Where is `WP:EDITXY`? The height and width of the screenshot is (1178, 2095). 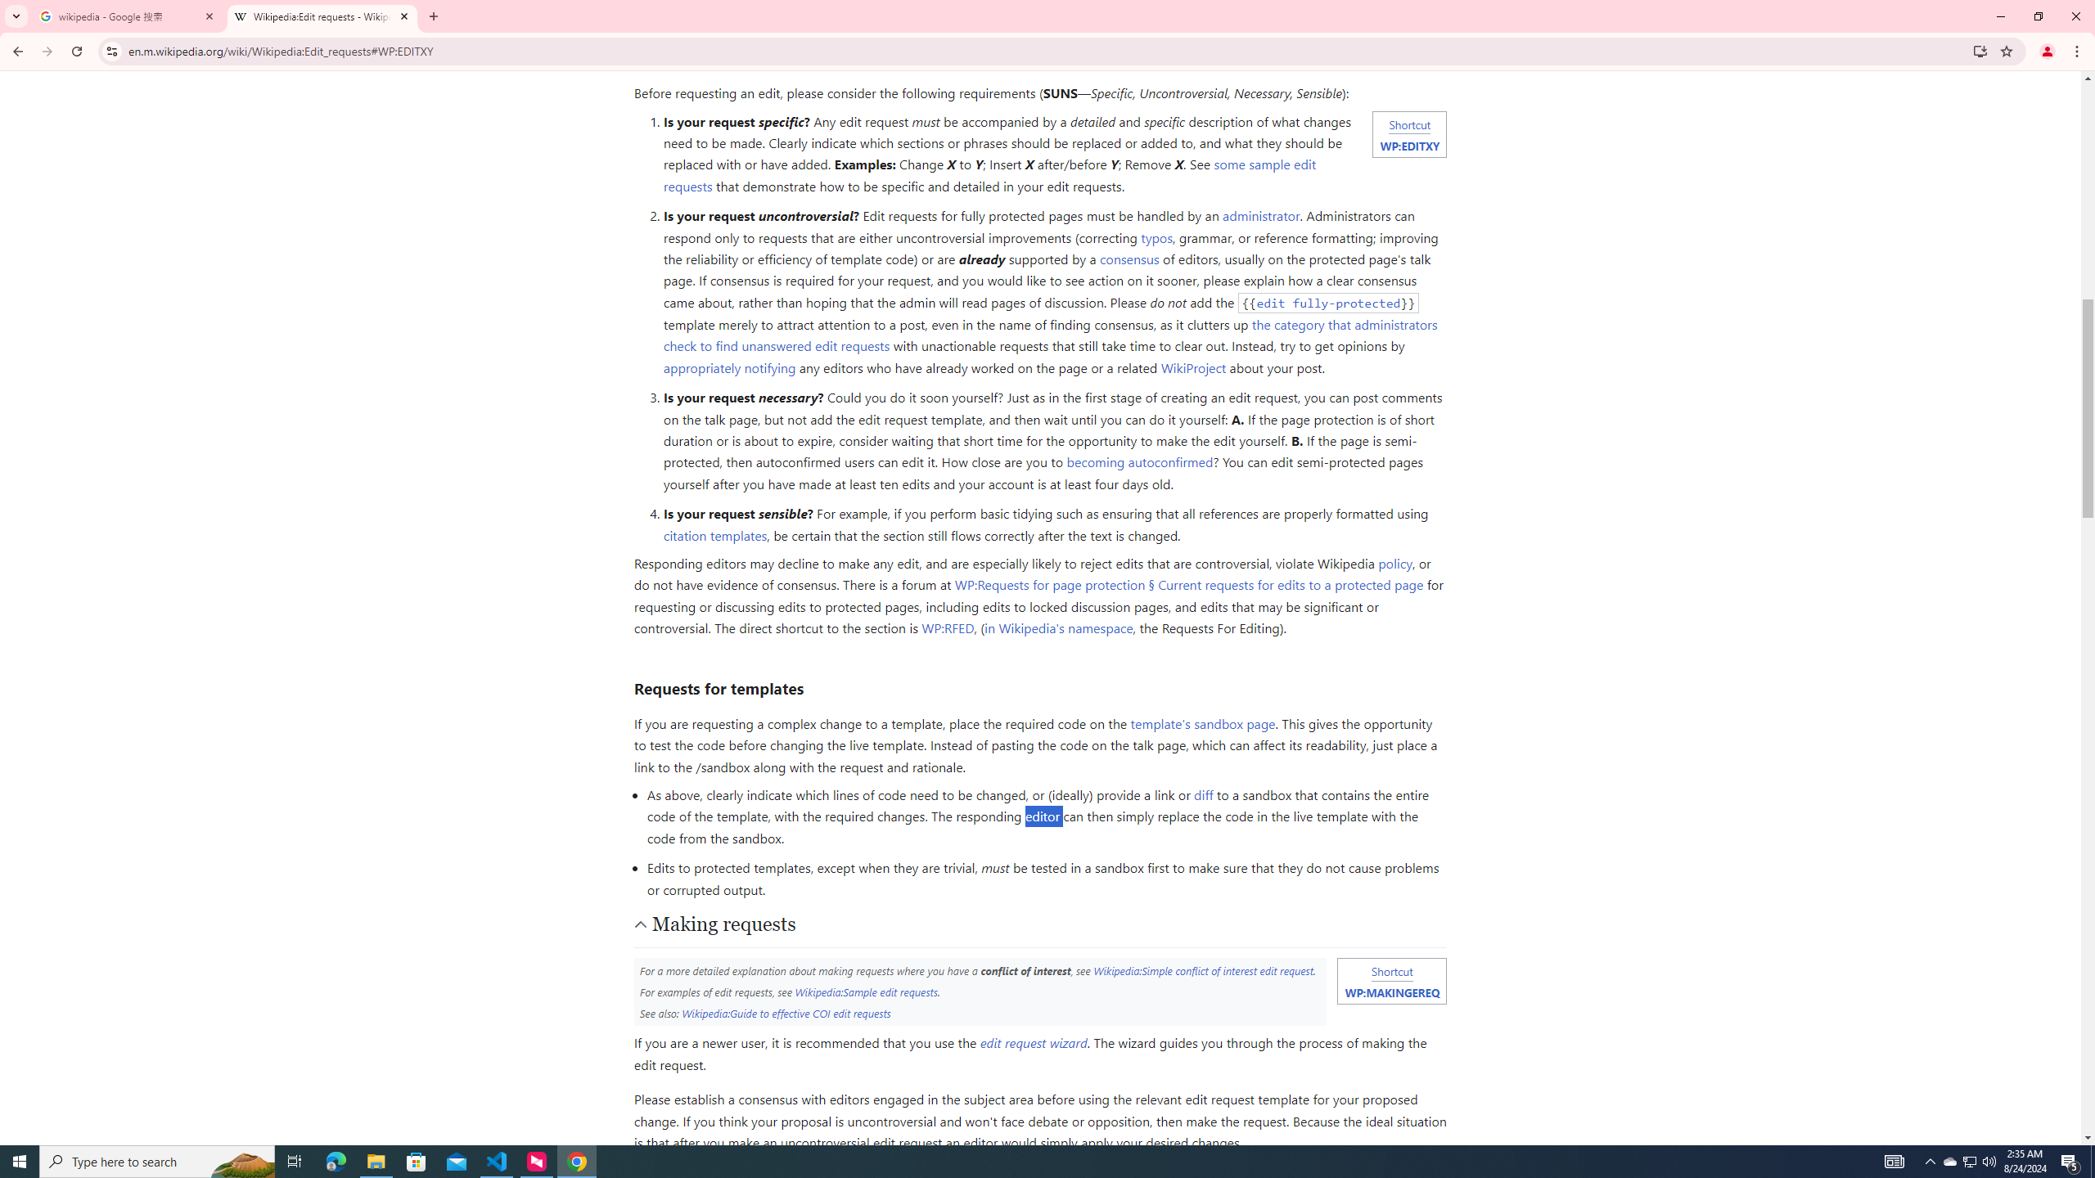
WP:EDITXY is located at coordinates (1409, 146).